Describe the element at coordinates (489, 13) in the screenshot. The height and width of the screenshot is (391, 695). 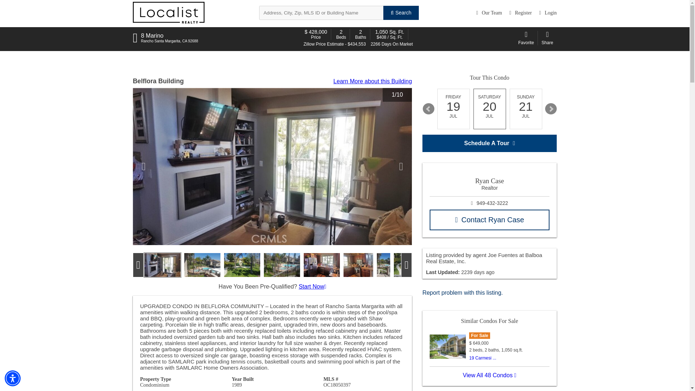
I see `Our Team` at that location.